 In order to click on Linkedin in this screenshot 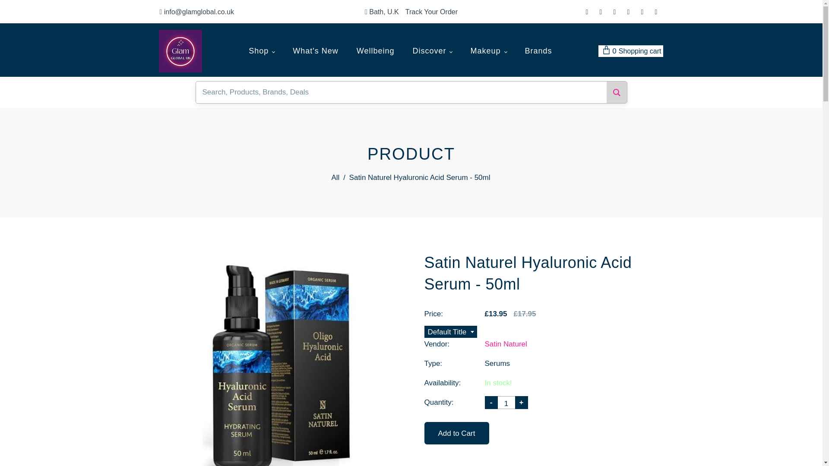, I will do `click(655, 12)`.